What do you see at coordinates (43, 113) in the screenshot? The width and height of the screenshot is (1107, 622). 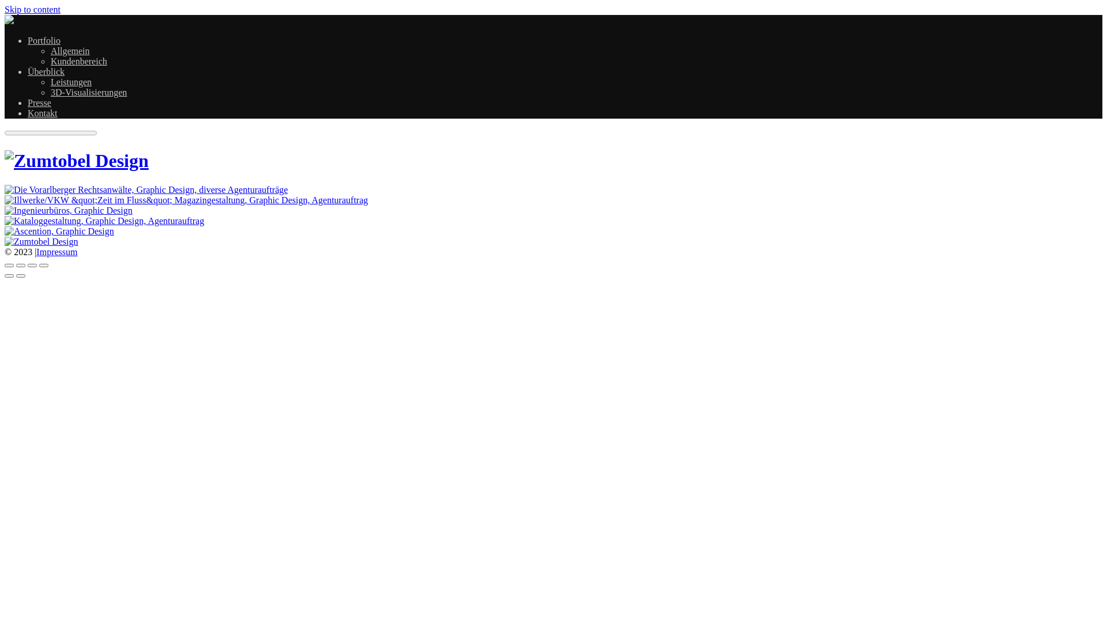 I see `Kontakt` at bounding box center [43, 113].